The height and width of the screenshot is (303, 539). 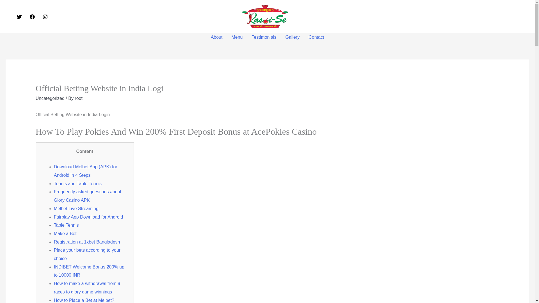 What do you see at coordinates (50, 98) in the screenshot?
I see `Uncategorized` at bounding box center [50, 98].